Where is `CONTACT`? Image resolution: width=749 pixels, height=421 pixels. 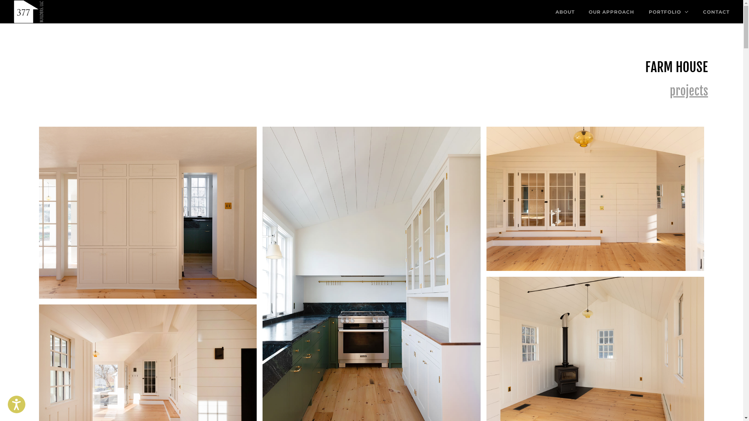
CONTACT is located at coordinates (713, 12).